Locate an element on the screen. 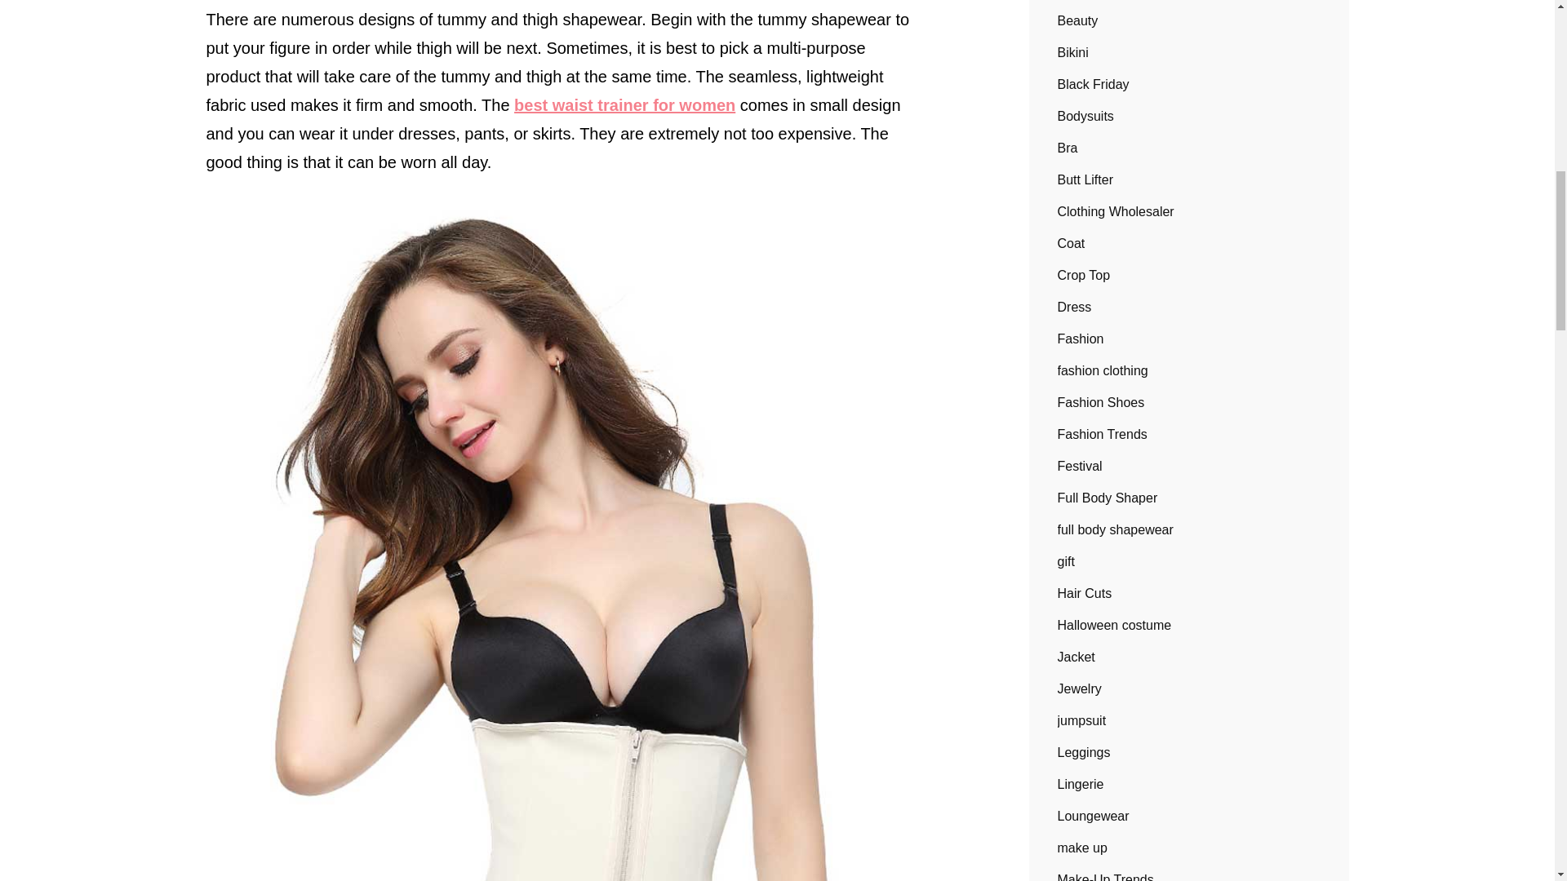  Beauty is located at coordinates (1077, 21).